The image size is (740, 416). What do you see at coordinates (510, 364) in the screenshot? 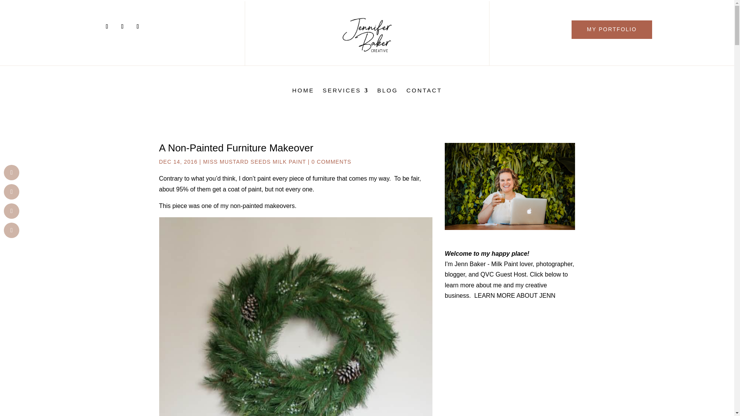
I see `Advertisement` at bounding box center [510, 364].